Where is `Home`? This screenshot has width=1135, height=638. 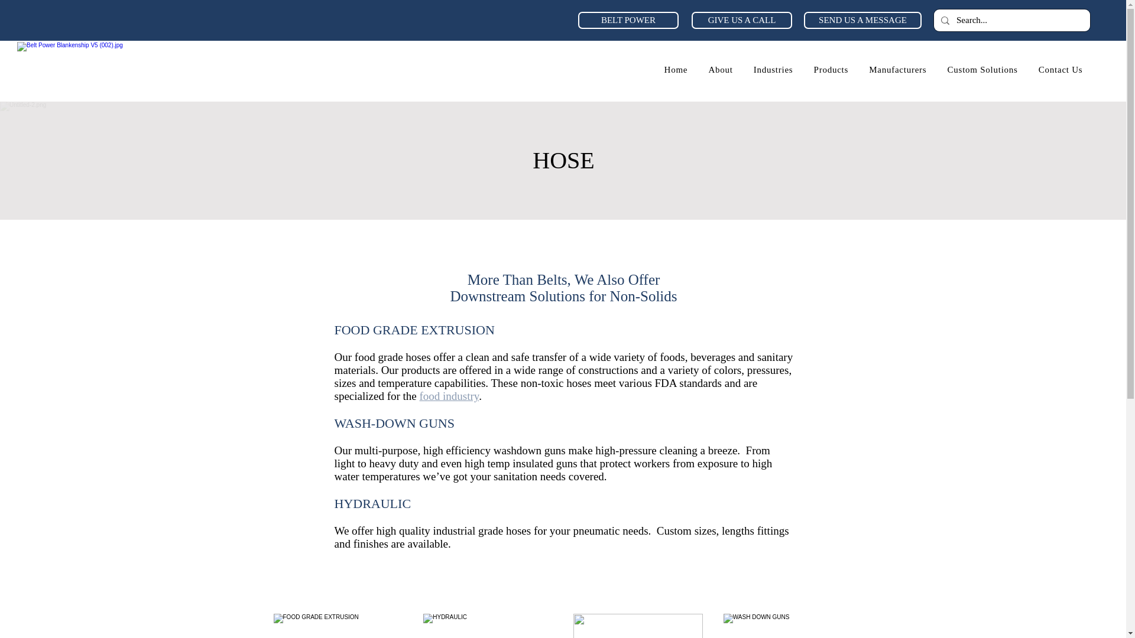
Home is located at coordinates (675, 70).